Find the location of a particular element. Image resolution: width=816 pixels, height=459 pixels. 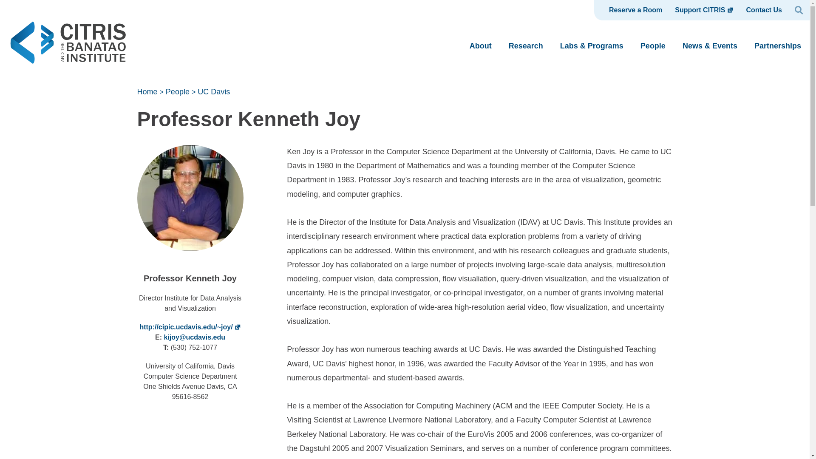

Support CITRIS is located at coordinates (704, 10).